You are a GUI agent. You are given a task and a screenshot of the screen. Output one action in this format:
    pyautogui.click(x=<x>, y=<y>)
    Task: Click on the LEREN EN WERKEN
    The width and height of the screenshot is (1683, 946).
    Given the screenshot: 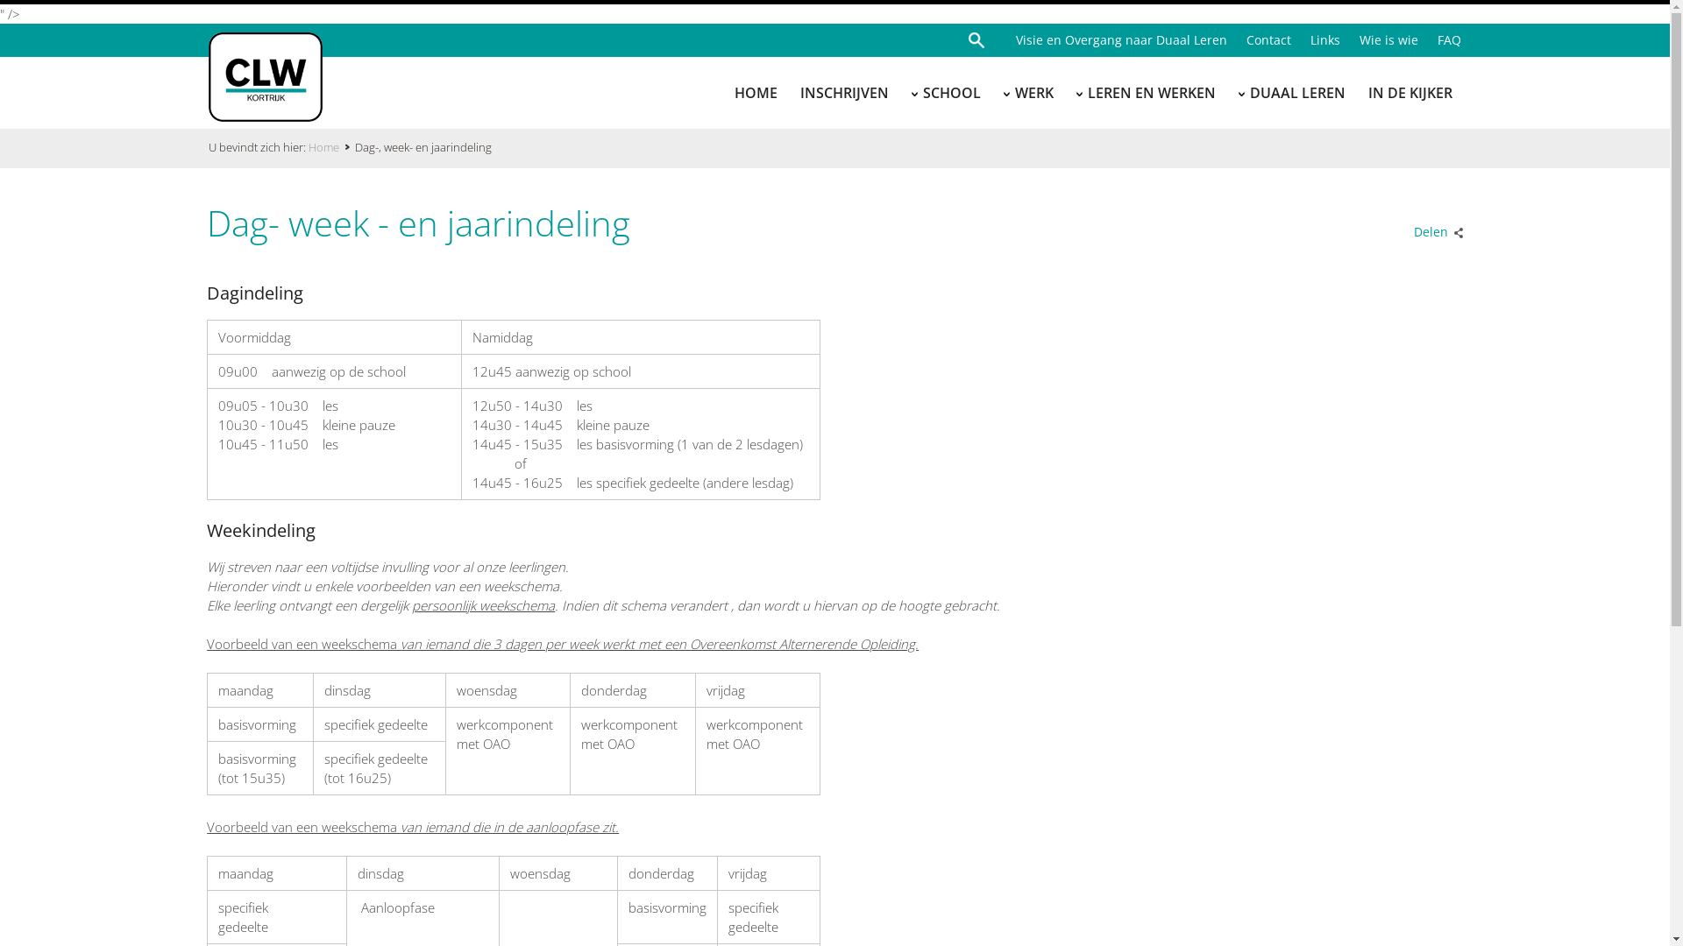 What is the action you would take?
    pyautogui.click(x=1152, y=91)
    